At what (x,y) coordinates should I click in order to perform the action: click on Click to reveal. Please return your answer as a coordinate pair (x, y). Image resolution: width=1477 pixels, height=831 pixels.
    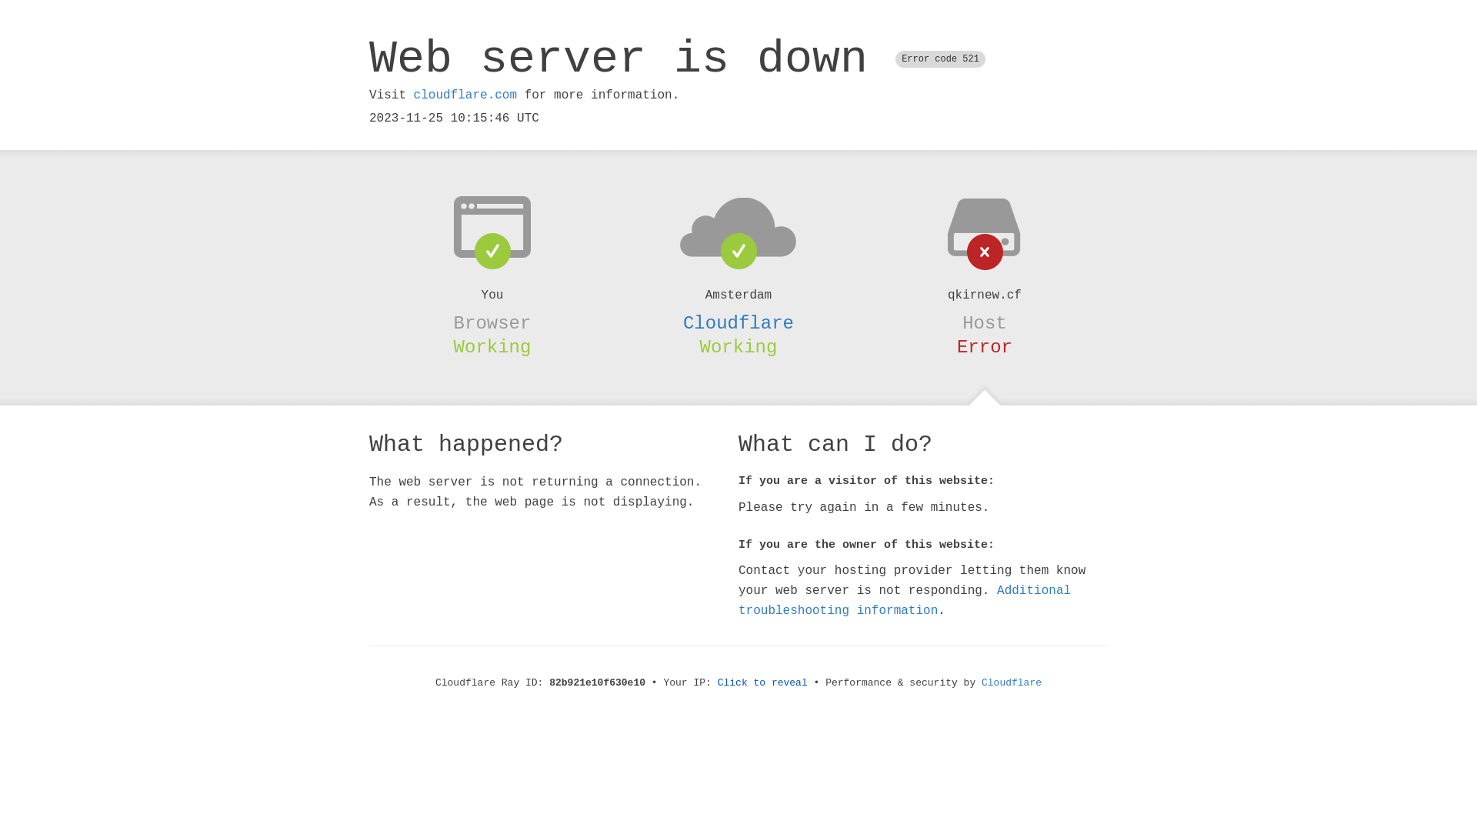
    Looking at the image, I should click on (763, 683).